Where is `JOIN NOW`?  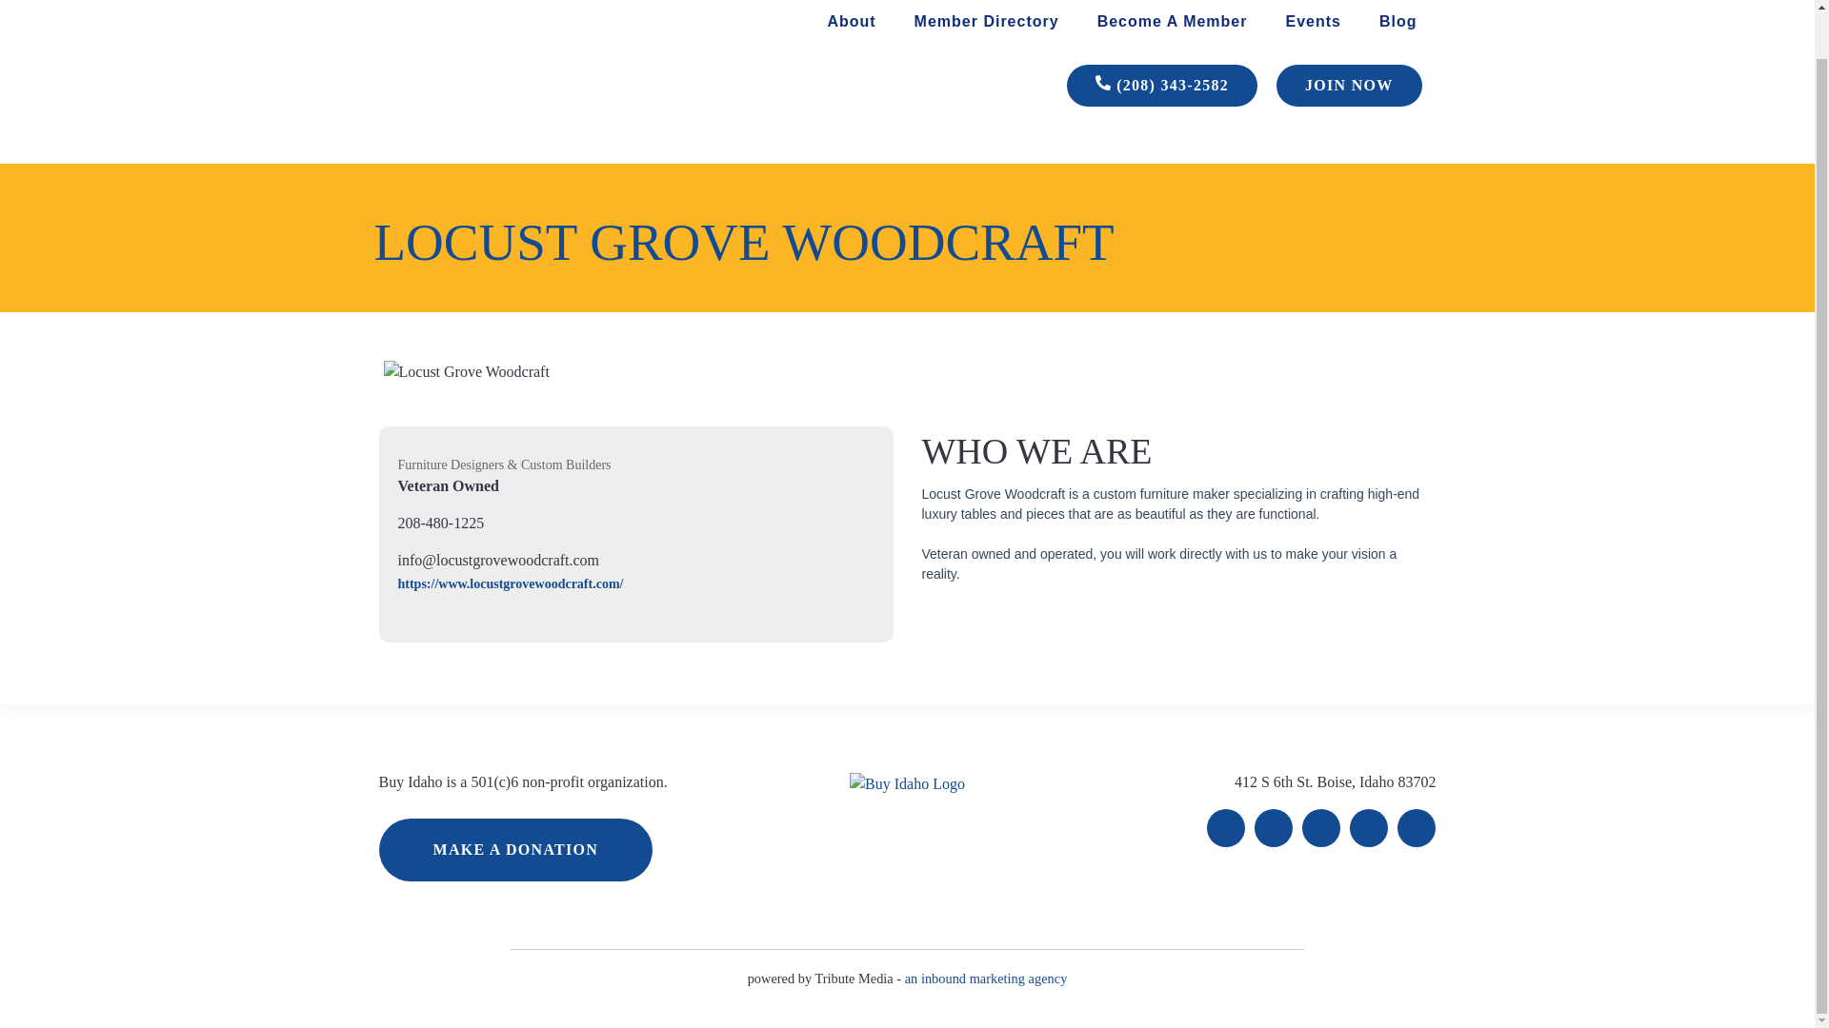
JOIN NOW is located at coordinates (1349, 86).